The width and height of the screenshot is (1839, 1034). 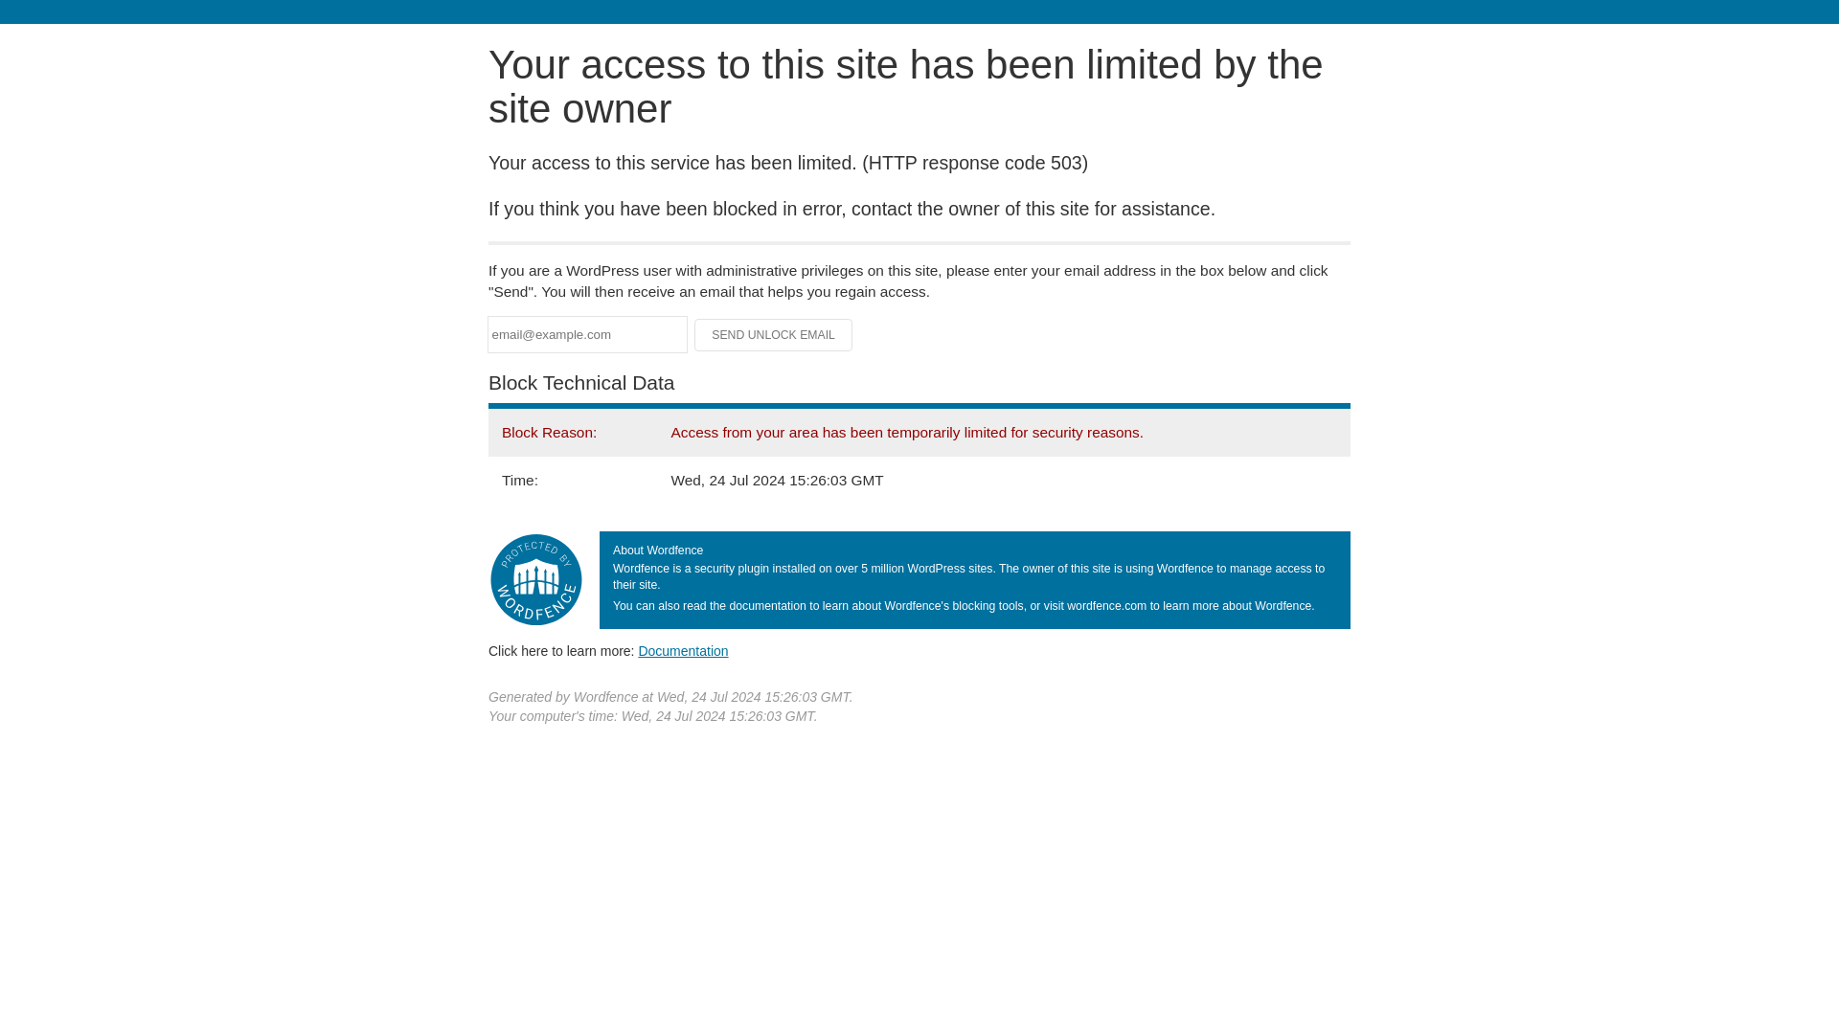 I want to click on Documentation, so click(x=683, y=650).